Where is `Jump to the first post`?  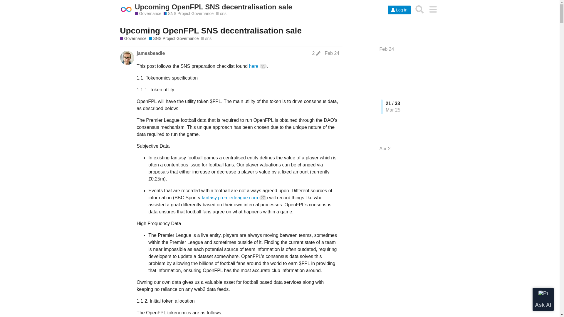
Jump to the first post is located at coordinates (387, 49).